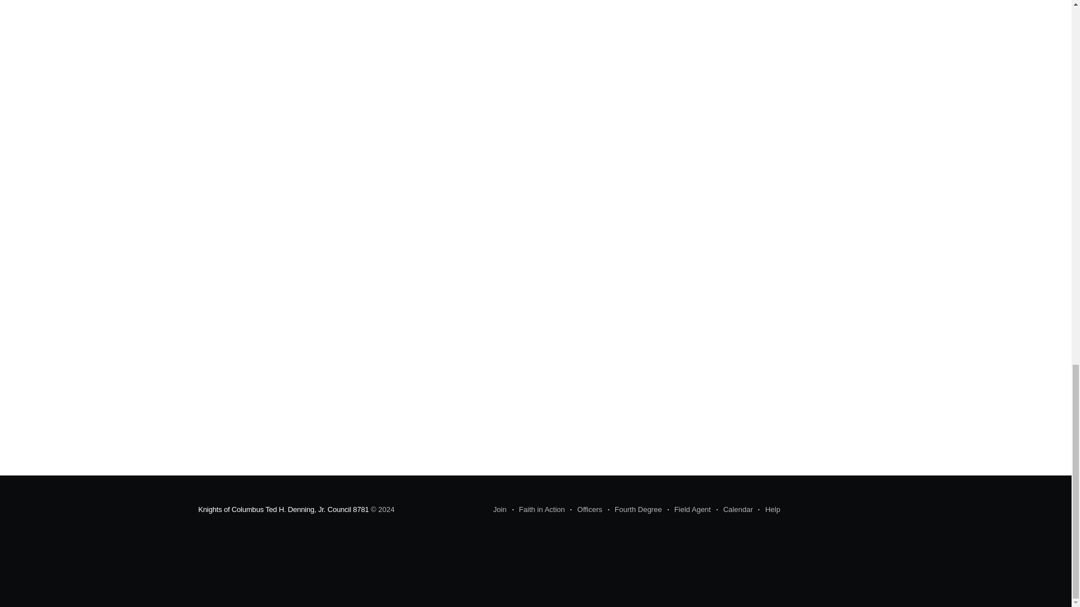  What do you see at coordinates (586, 510) in the screenshot?
I see `Officers` at bounding box center [586, 510].